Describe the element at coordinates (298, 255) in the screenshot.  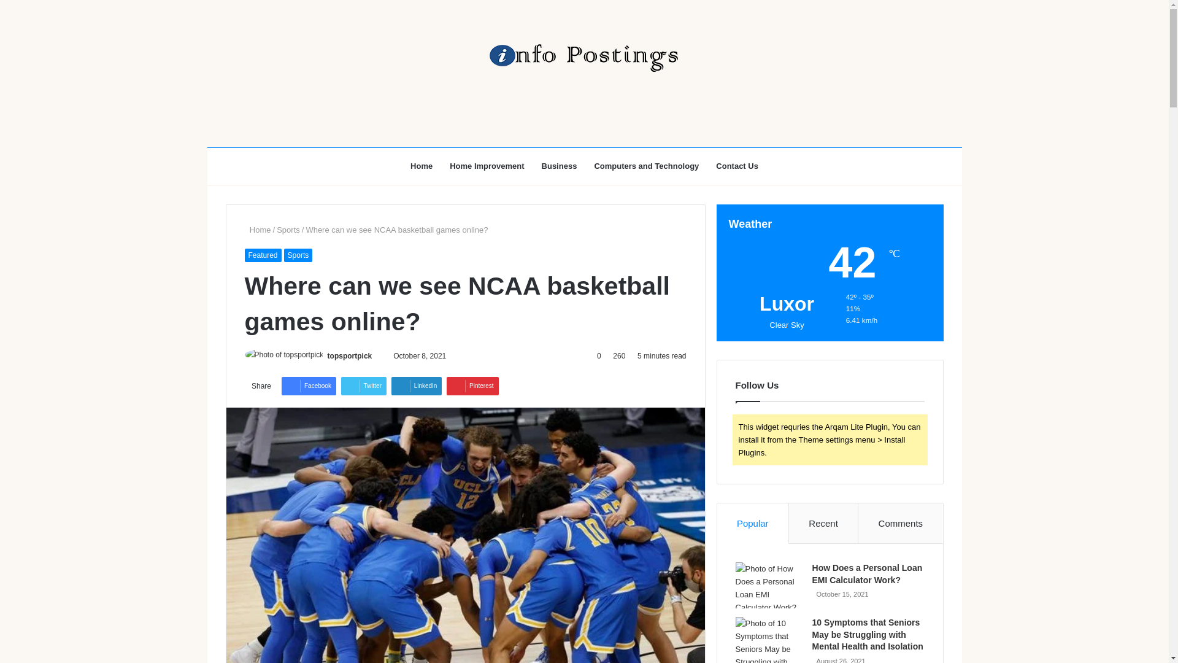
I see `Sports` at that location.